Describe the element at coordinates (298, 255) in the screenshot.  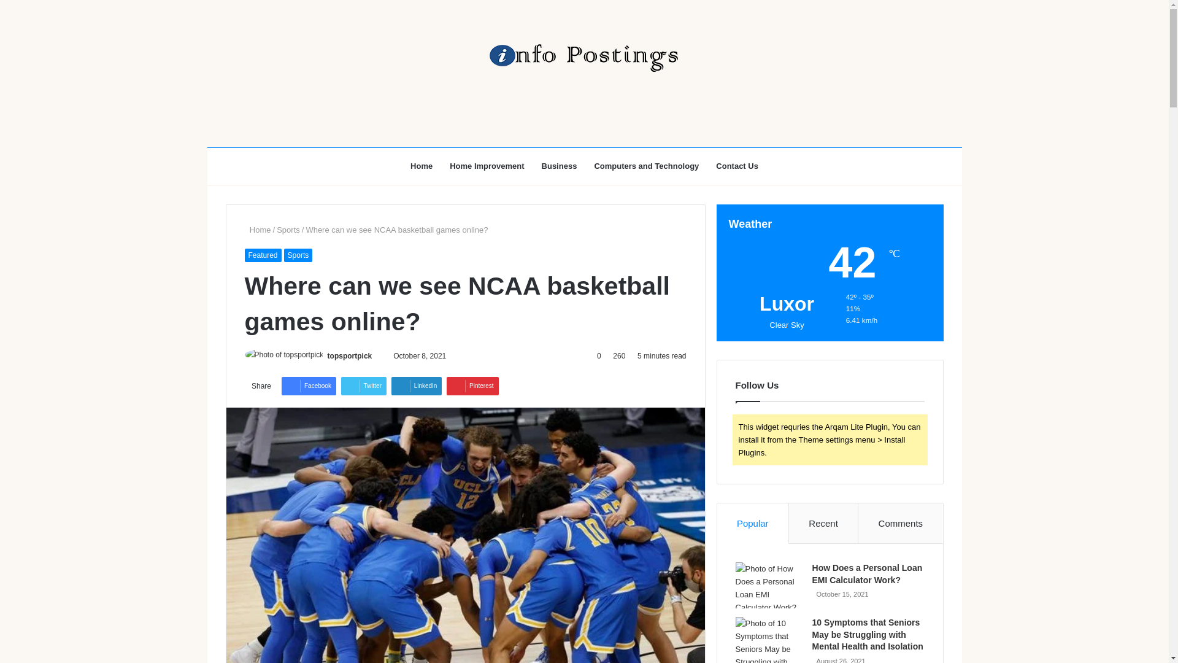
I see `Sports` at that location.